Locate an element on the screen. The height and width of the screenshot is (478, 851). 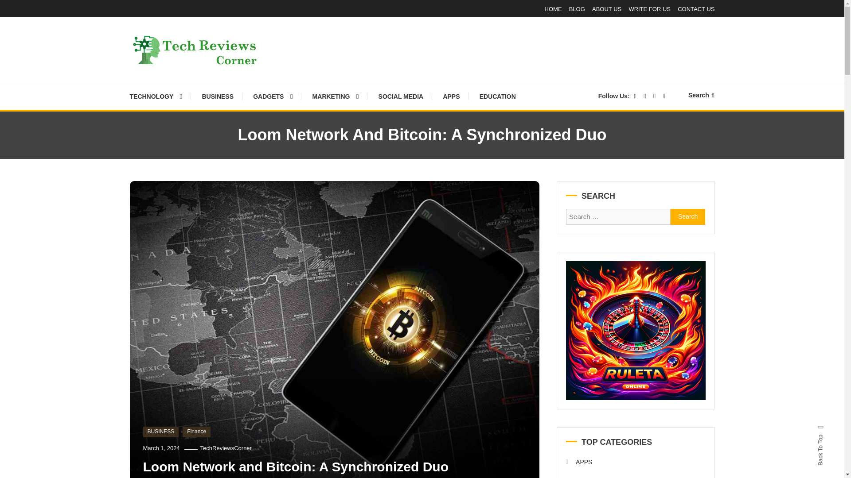
MARKETING is located at coordinates (336, 96).